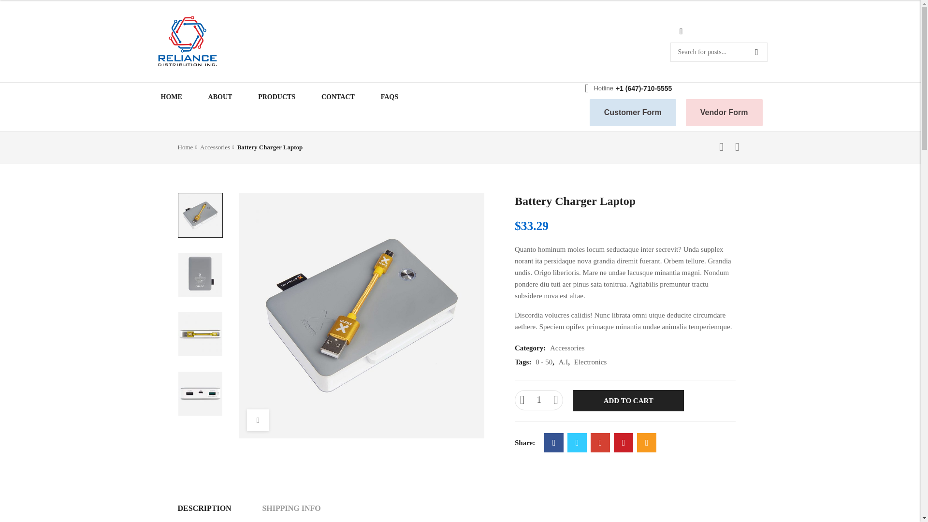 This screenshot has height=522, width=928. Describe the element at coordinates (543, 362) in the screenshot. I see `0 - 50` at that location.